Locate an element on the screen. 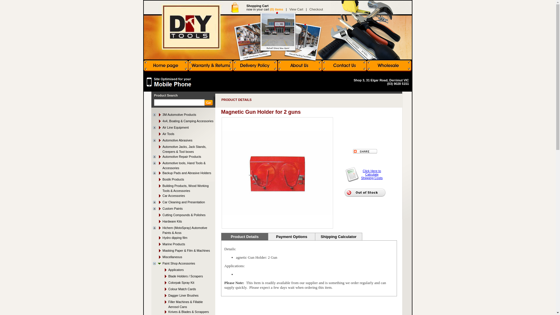 The width and height of the screenshot is (560, 315). Click Here to
Calculate
Shipping Costs is located at coordinates (372, 174).